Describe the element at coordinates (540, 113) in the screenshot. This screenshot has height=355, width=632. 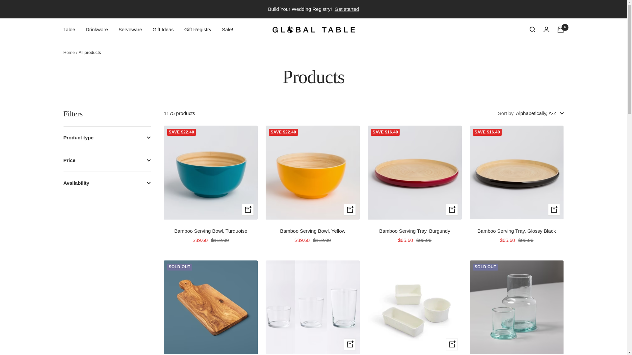
I see `Alphabetically, A-Z` at that location.